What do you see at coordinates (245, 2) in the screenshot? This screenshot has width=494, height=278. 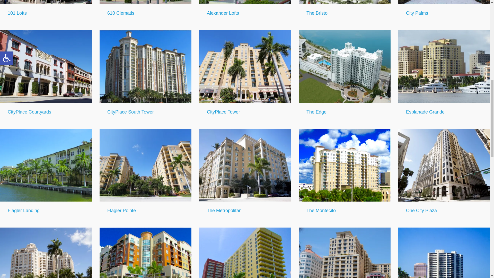 I see `Alexander Lofts` at bounding box center [245, 2].